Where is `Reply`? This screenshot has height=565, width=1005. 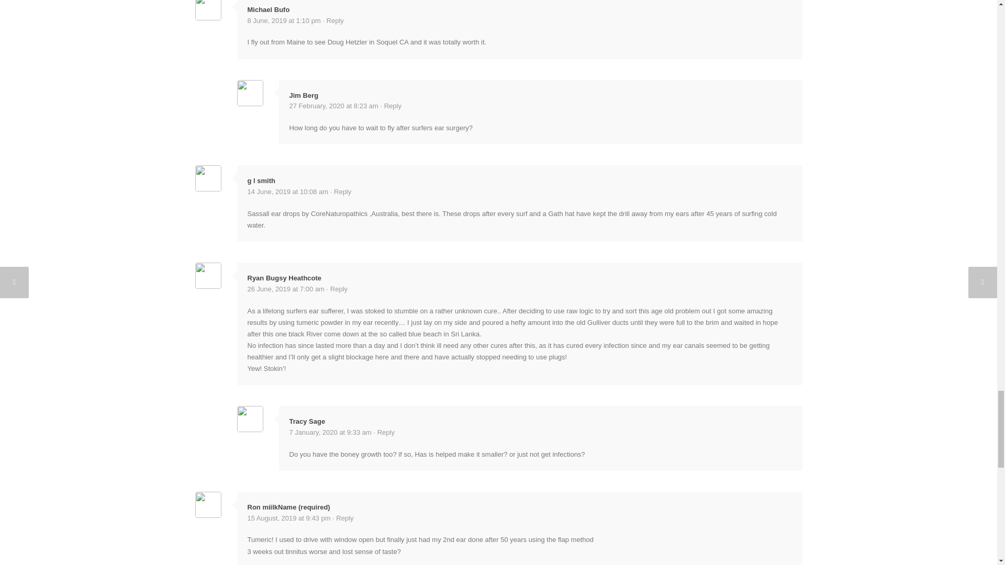
Reply is located at coordinates (344, 518).